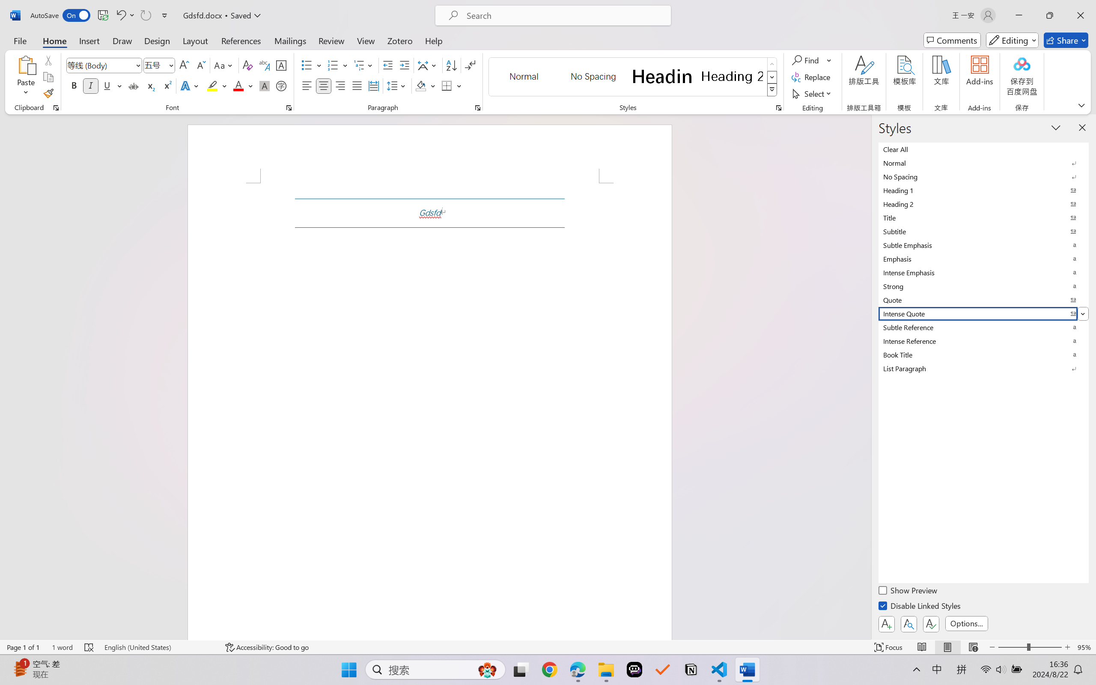 This screenshot has width=1096, height=685. What do you see at coordinates (984, 341) in the screenshot?
I see `Intense Reference` at bounding box center [984, 341].